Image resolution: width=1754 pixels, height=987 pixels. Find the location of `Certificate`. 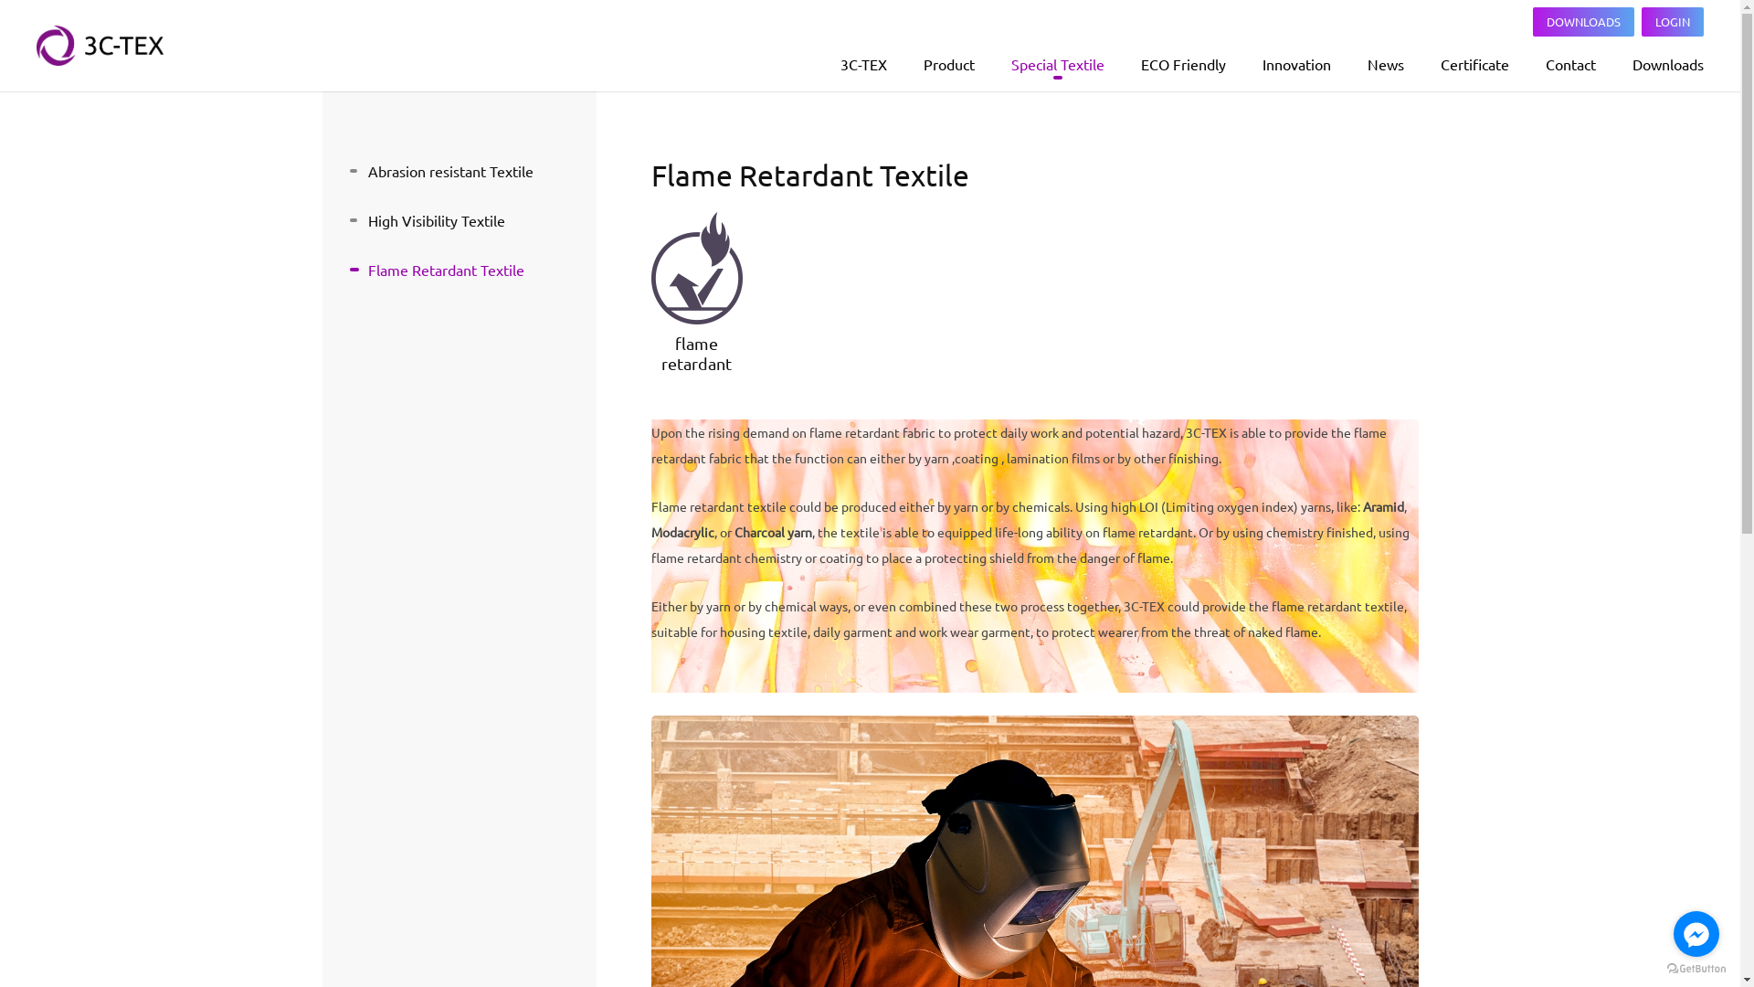

Certificate is located at coordinates (1474, 64).